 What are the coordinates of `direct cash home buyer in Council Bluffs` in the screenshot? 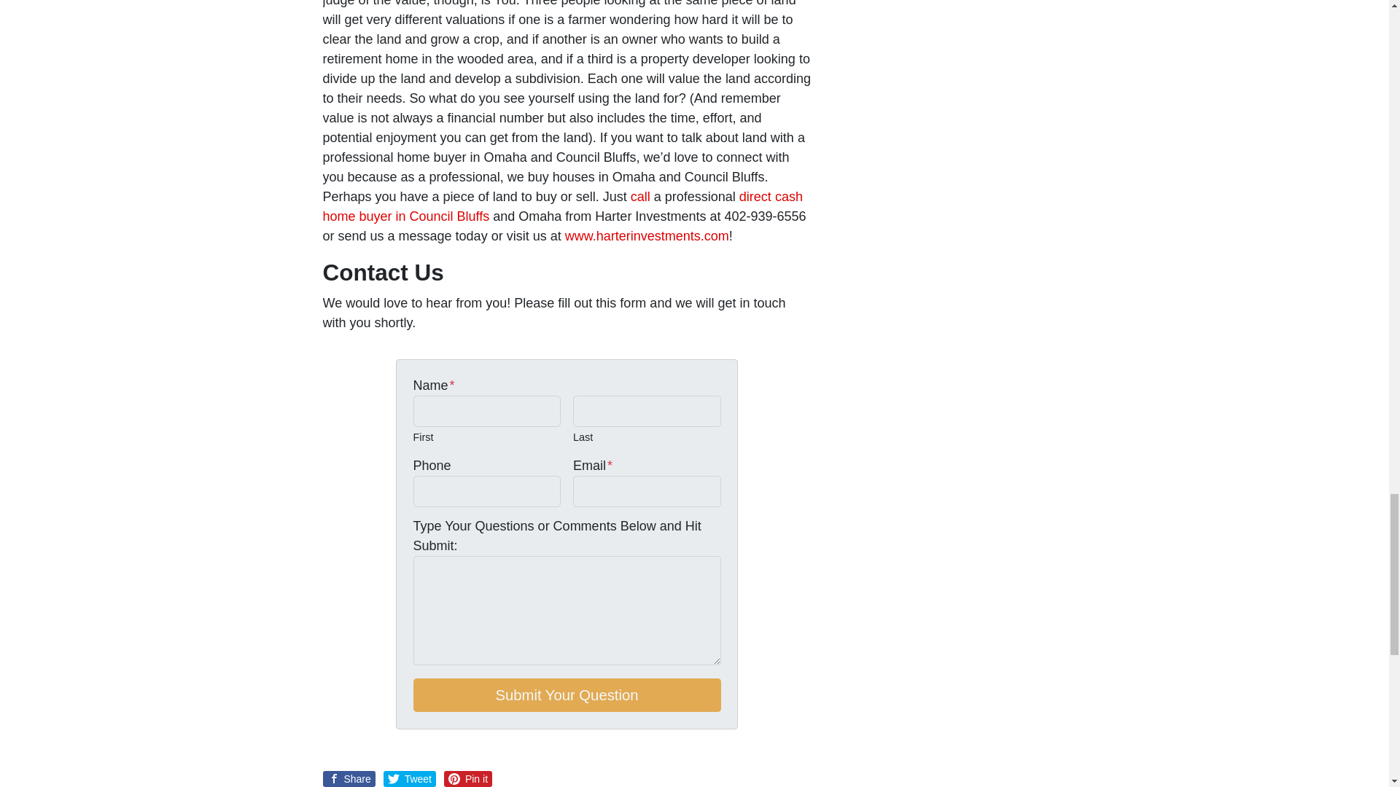 It's located at (561, 206).